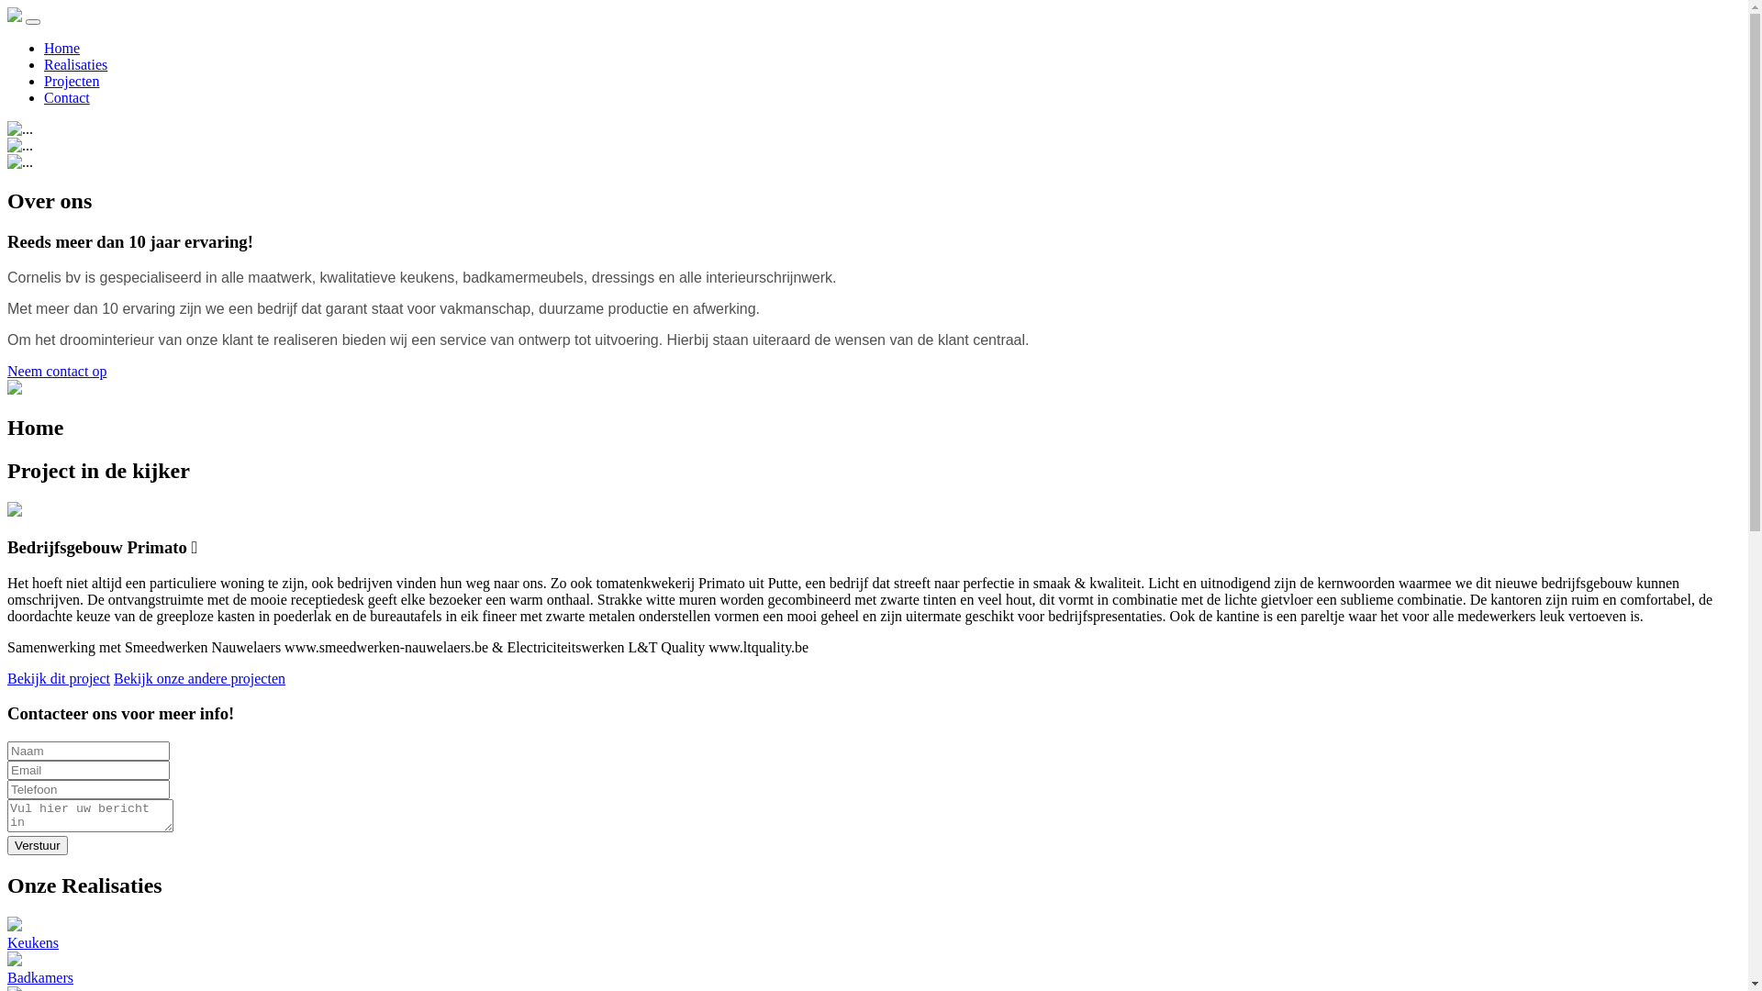 The height and width of the screenshot is (991, 1762). What do you see at coordinates (874, 969) in the screenshot?
I see `Badkamers` at bounding box center [874, 969].